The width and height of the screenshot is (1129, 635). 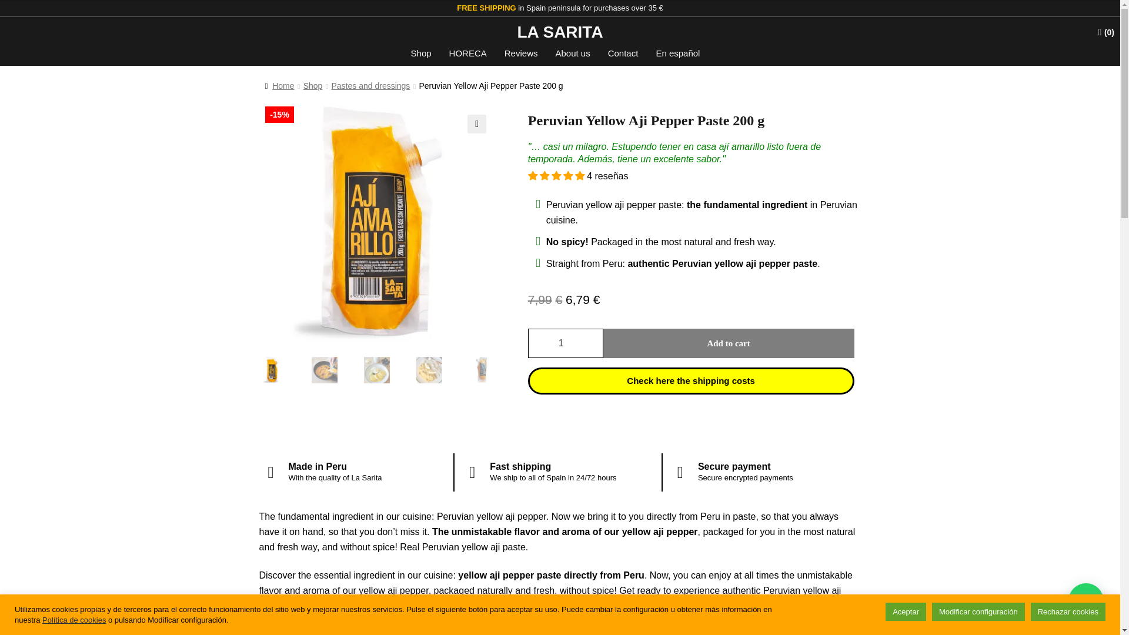 I want to click on HORECA, so click(x=467, y=53).